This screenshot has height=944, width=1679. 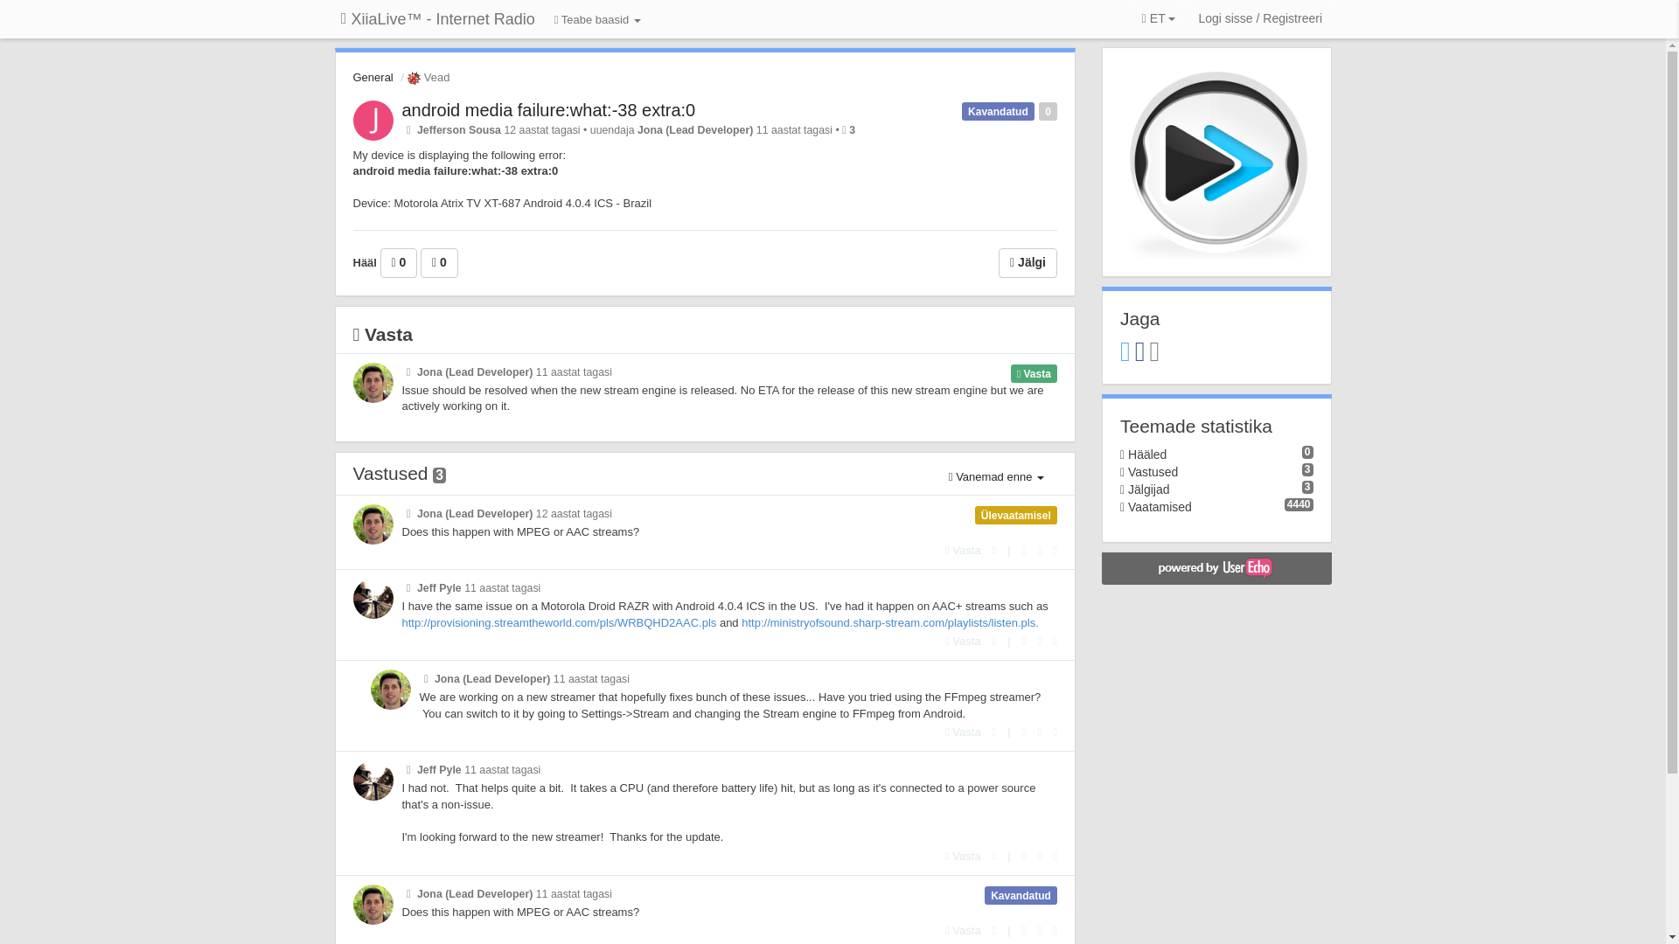 I want to click on Teabe baasid, so click(x=597, y=21).